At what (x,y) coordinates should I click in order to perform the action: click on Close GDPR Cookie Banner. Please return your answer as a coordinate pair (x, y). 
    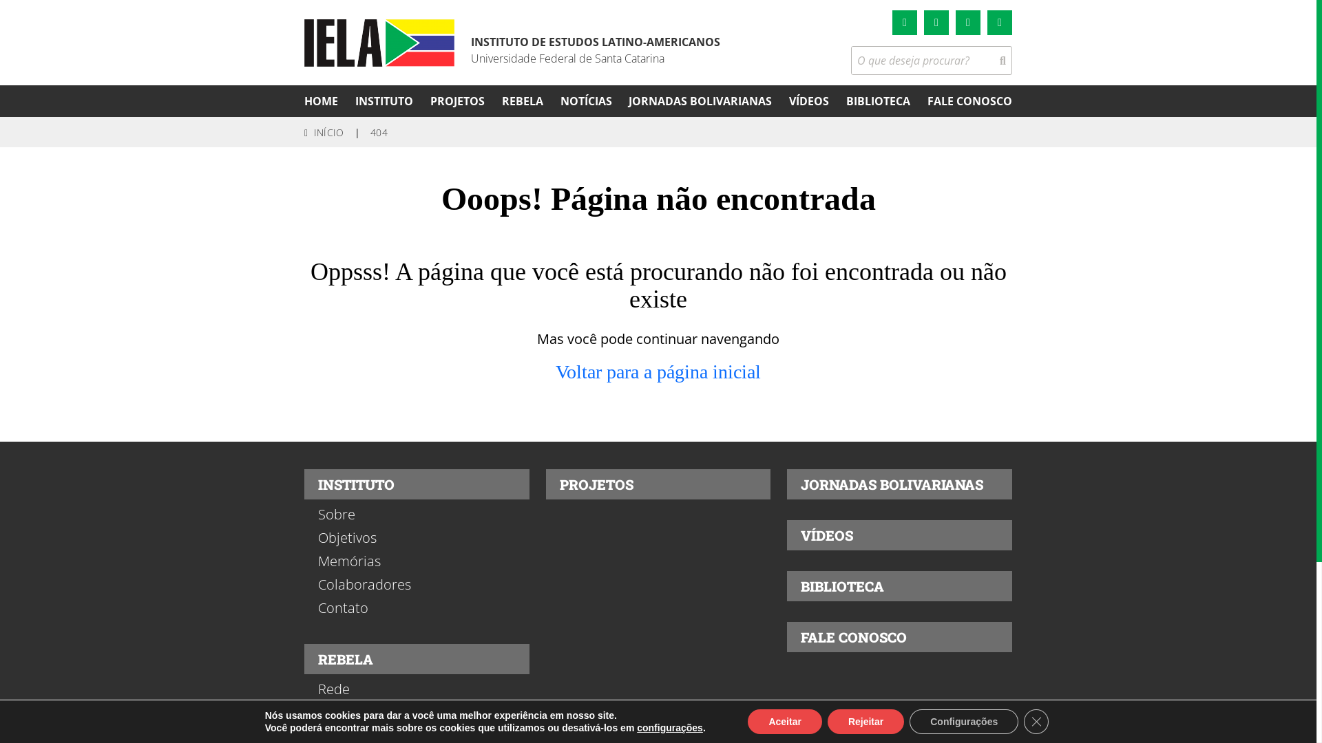
    Looking at the image, I should click on (1036, 722).